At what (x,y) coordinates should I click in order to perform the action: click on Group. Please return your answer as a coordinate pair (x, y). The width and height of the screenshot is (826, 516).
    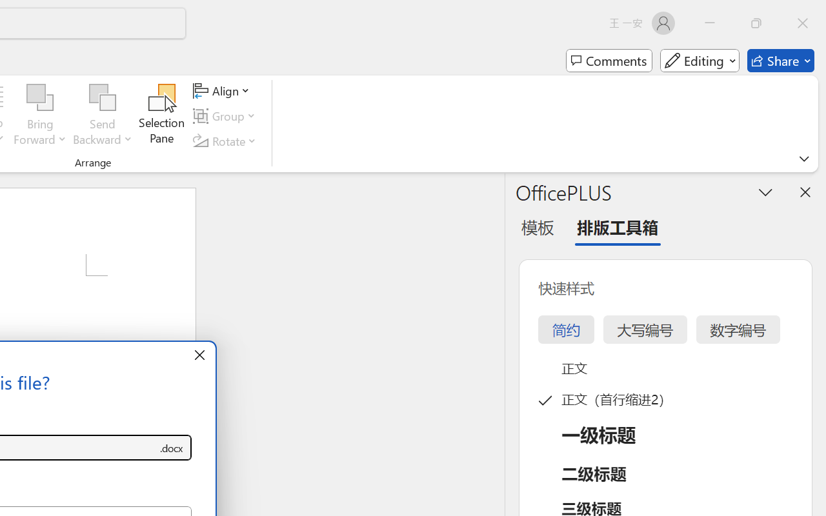
    Looking at the image, I should click on (227, 116).